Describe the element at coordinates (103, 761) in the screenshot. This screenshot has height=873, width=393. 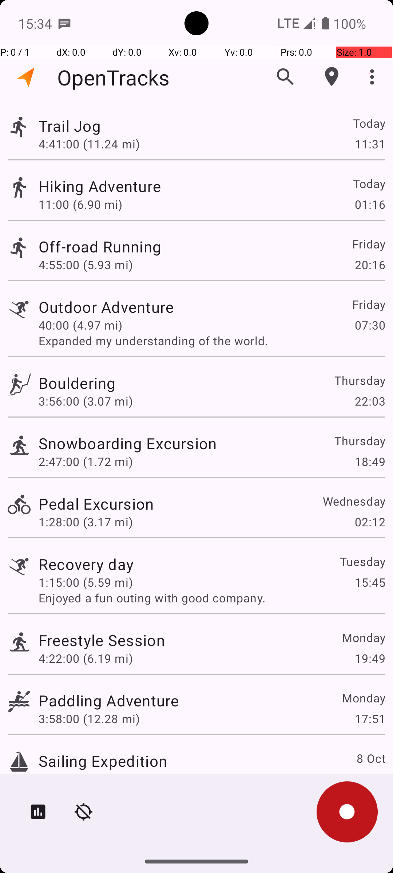
I see `Sailing Expedition` at that location.